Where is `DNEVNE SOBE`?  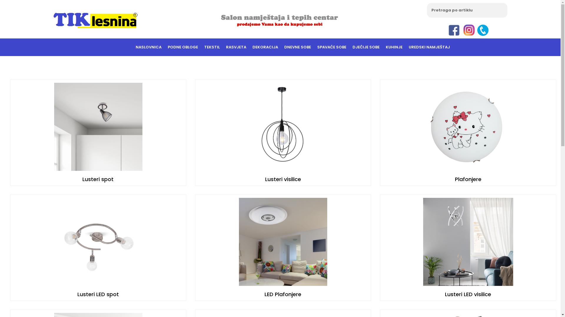 DNEVNE SOBE is located at coordinates (297, 47).